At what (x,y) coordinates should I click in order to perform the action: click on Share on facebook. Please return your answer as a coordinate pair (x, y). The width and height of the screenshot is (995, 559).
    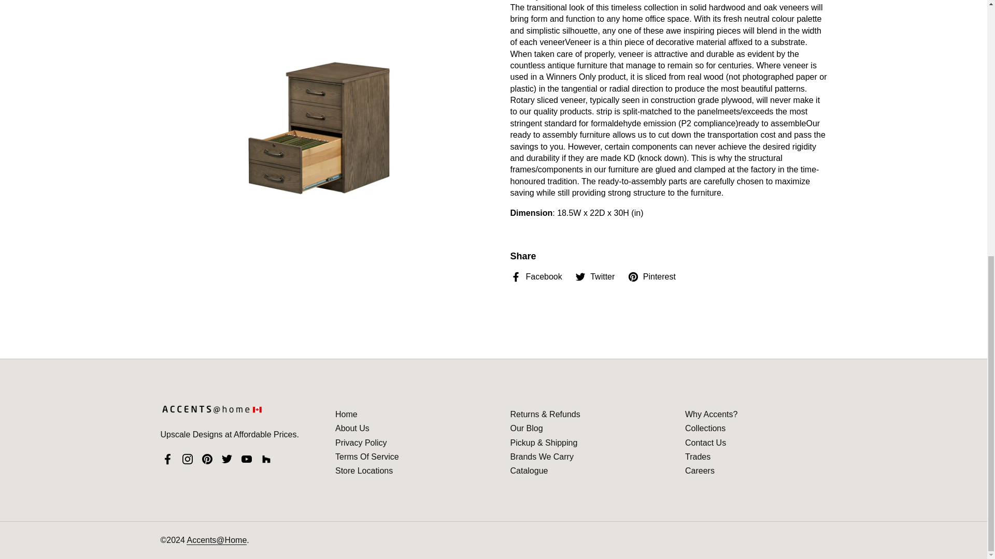
    Looking at the image, I should click on (536, 276).